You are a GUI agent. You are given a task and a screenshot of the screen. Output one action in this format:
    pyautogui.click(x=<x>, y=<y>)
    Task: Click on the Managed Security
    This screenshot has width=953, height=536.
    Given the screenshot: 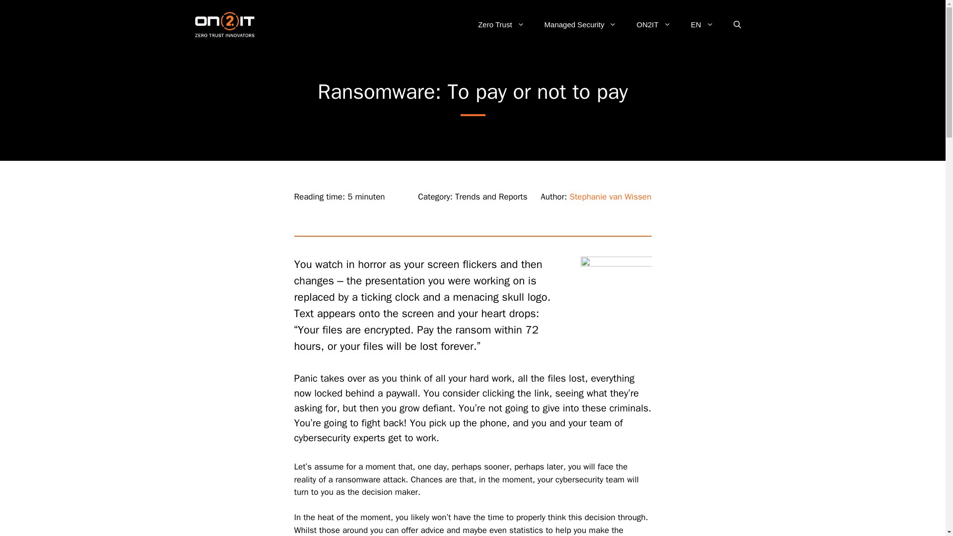 What is the action you would take?
    pyautogui.click(x=581, y=25)
    